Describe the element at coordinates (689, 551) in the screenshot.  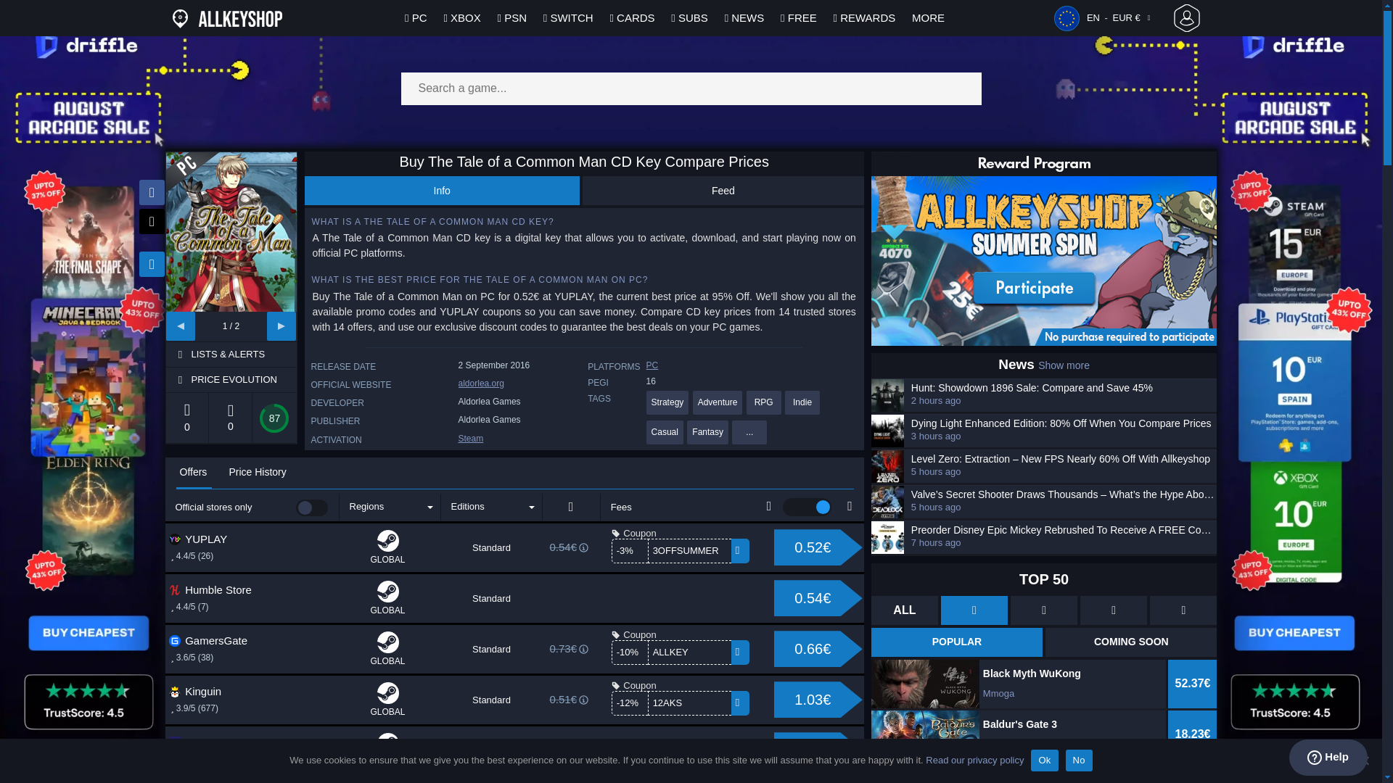
I see `3OFFSUMMER` at that location.